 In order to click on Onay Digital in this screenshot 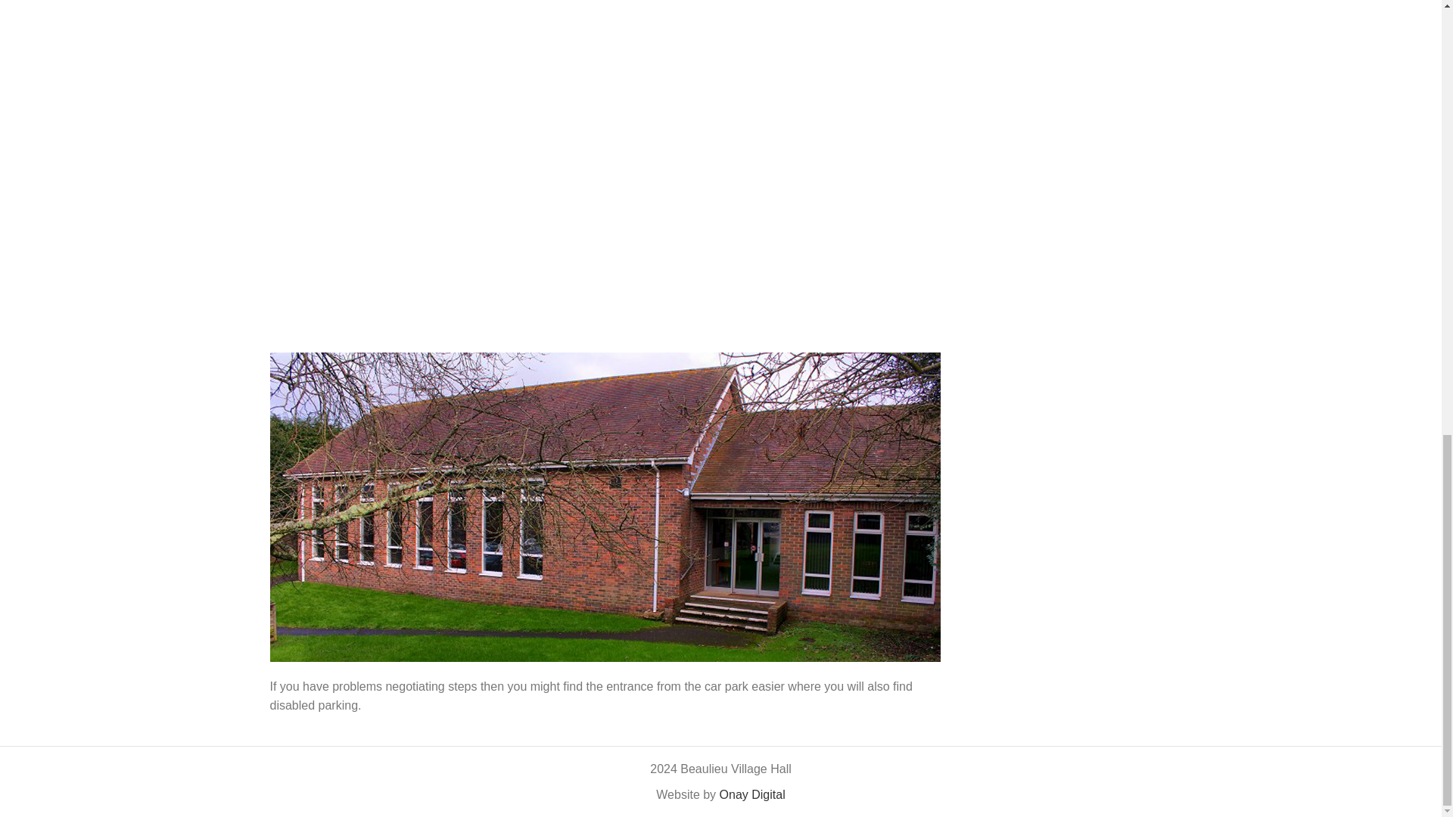, I will do `click(752, 794)`.